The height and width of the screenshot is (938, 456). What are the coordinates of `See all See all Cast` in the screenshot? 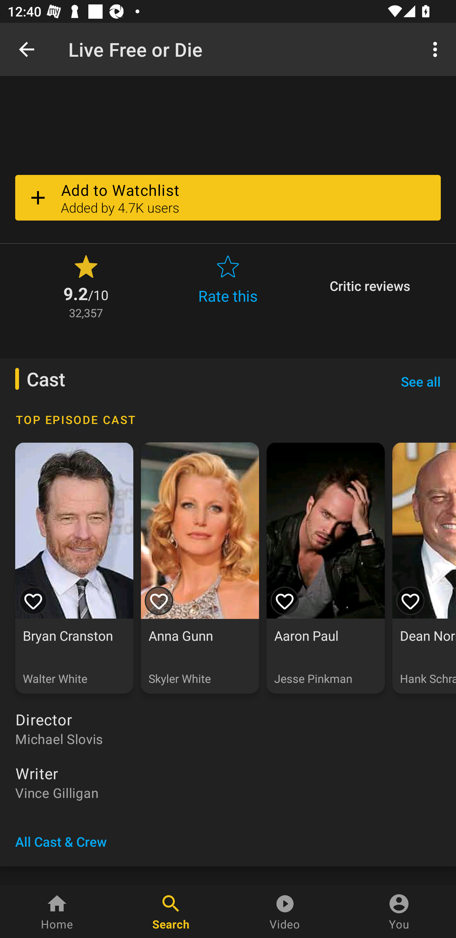 It's located at (421, 381).